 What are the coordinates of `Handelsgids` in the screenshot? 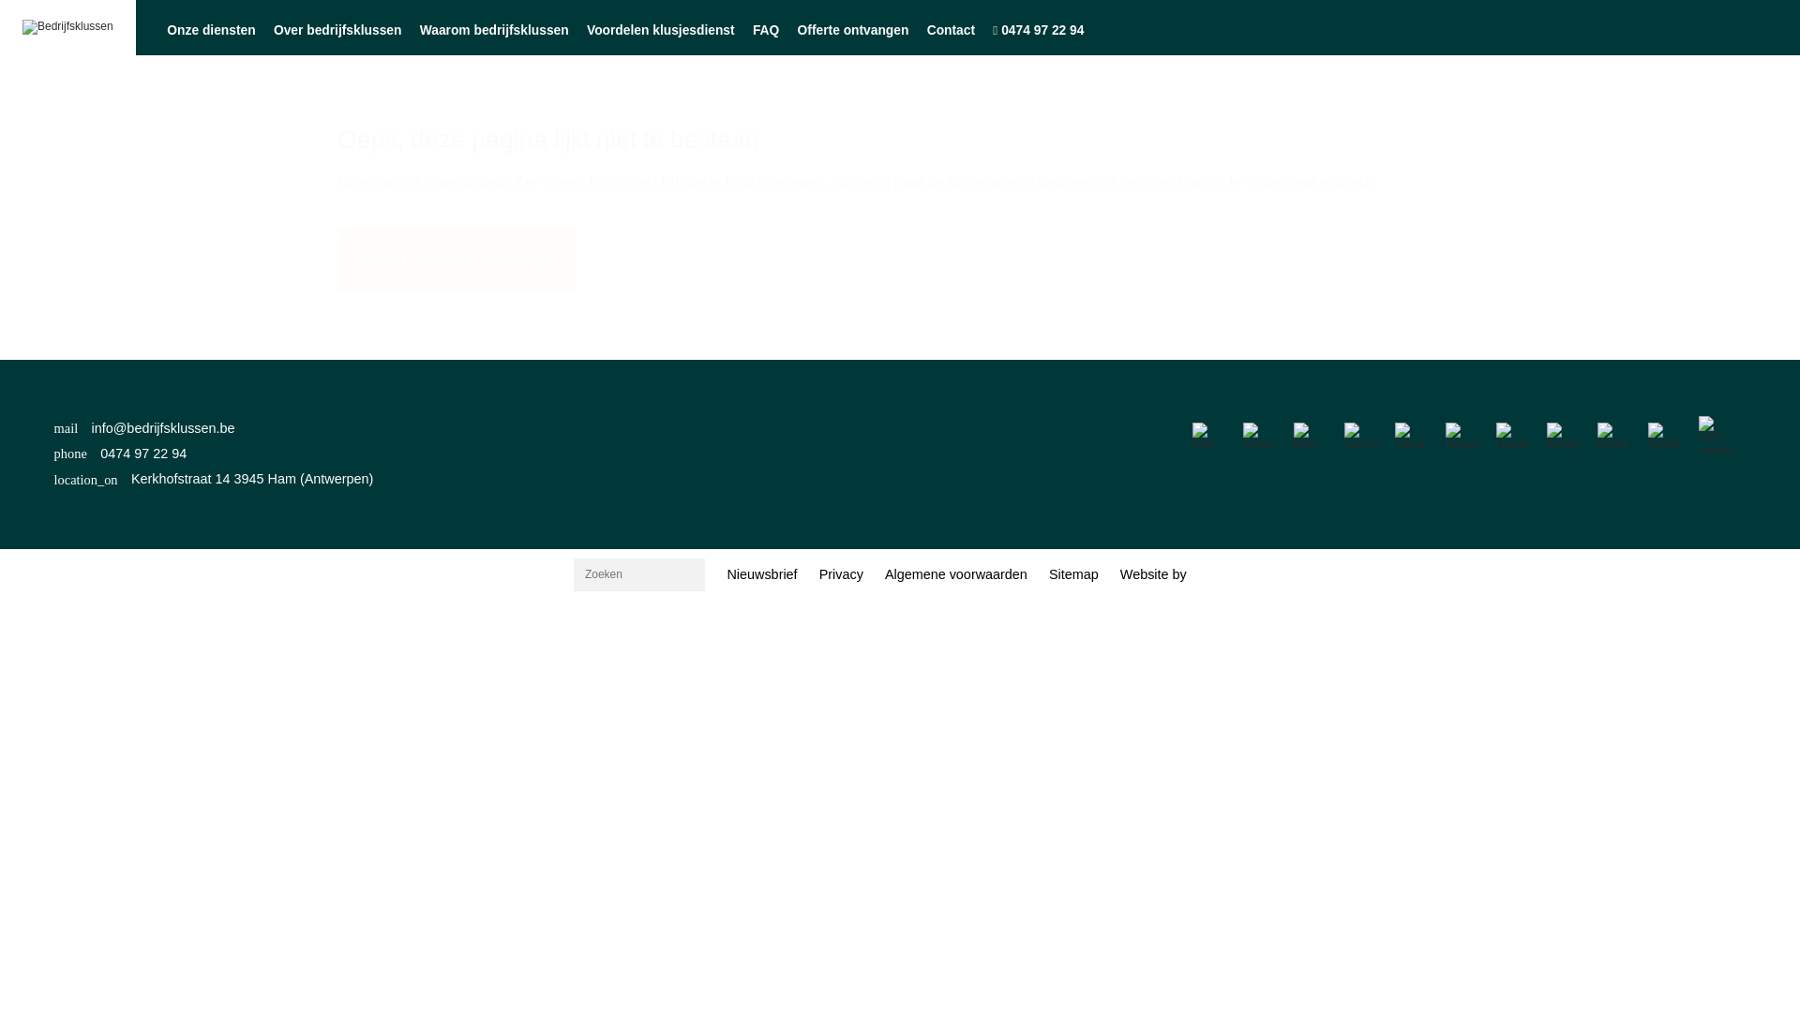 It's located at (1513, 437).